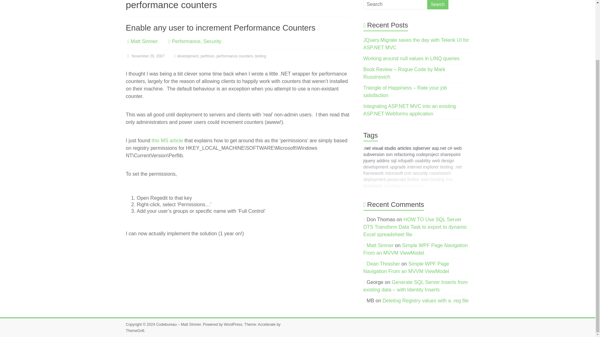  What do you see at coordinates (260, 56) in the screenshot?
I see `testing` at bounding box center [260, 56].